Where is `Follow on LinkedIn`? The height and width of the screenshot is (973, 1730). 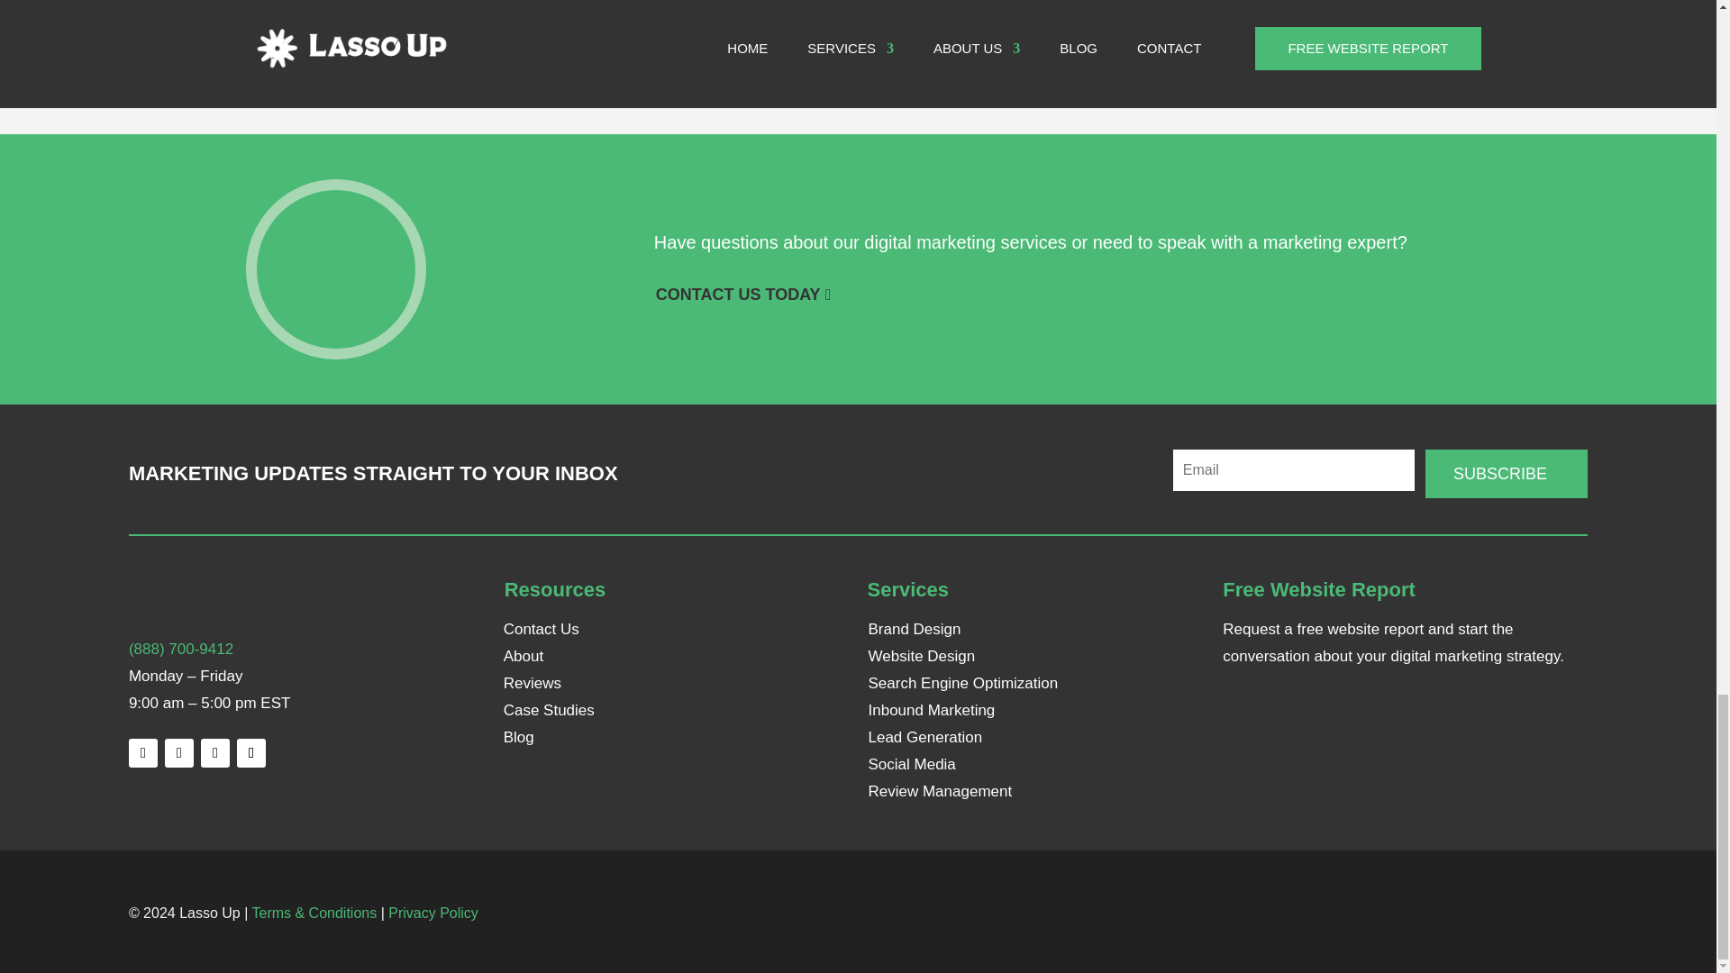
Follow on LinkedIn is located at coordinates (142, 753).